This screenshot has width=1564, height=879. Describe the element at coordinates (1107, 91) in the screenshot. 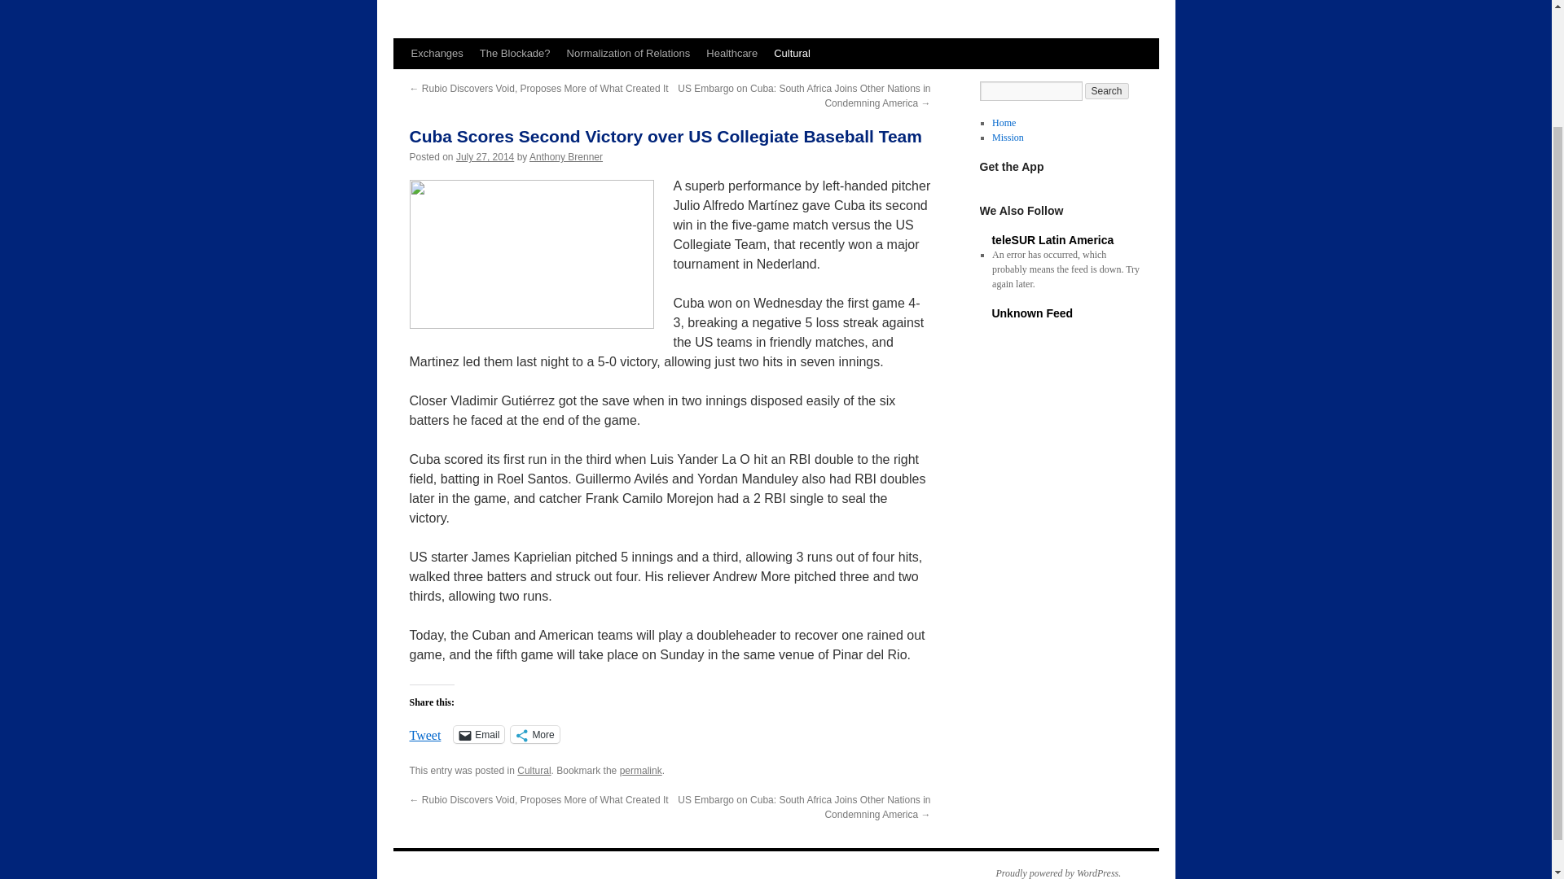

I see `Search` at that location.